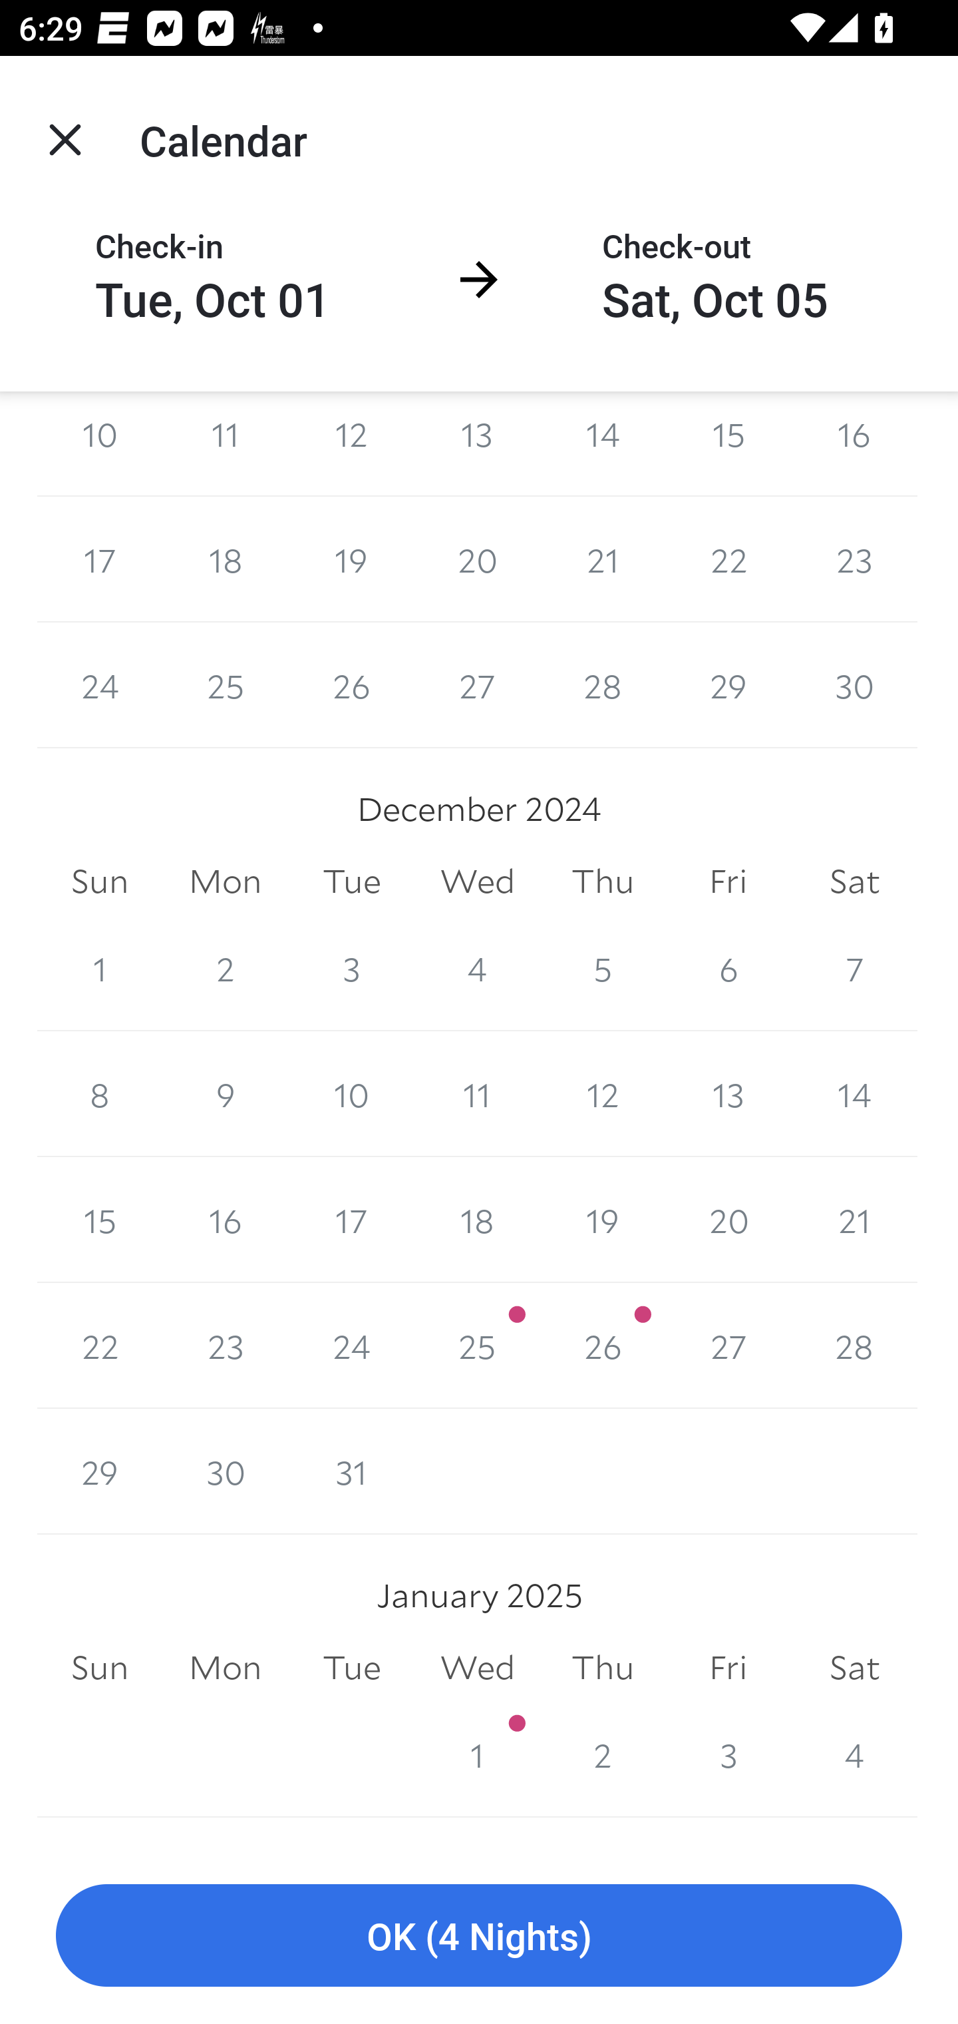 The width and height of the screenshot is (958, 2024). Describe the element at coordinates (478, 686) in the screenshot. I see `27 27 November 2024` at that location.